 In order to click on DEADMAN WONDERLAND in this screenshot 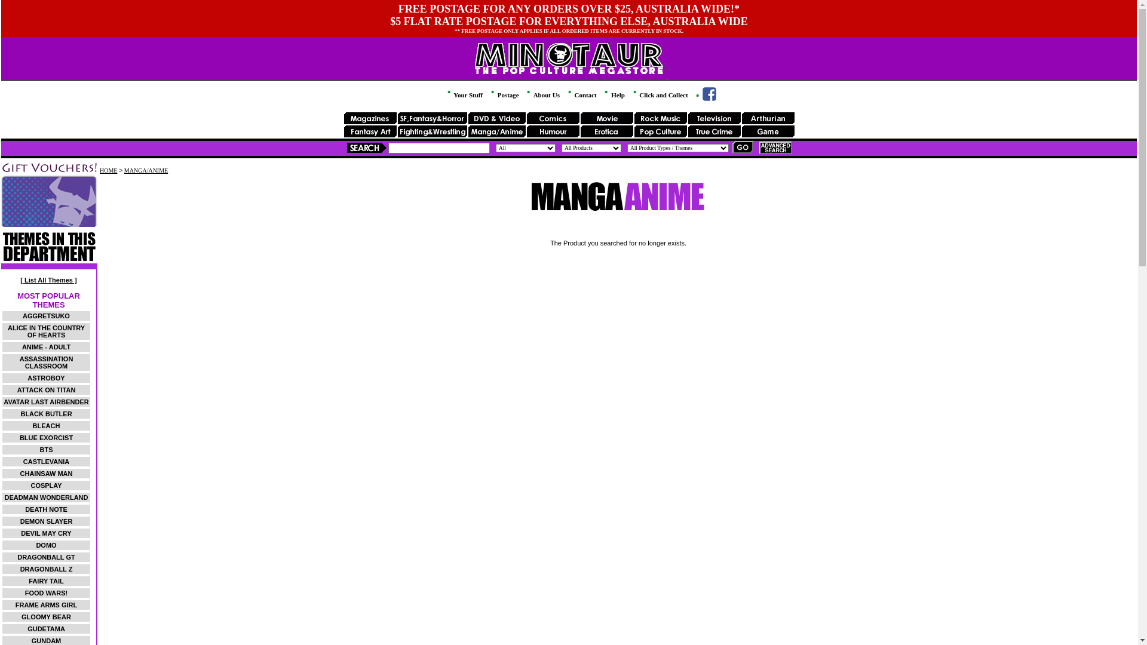, I will do `click(47, 497)`.